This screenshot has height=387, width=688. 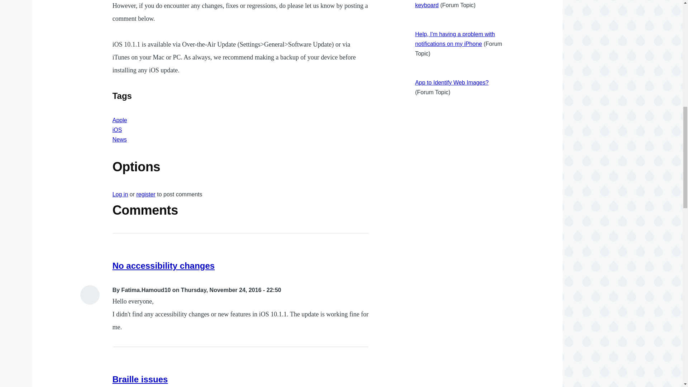 What do you see at coordinates (163, 265) in the screenshot?
I see `No accessibility changes` at bounding box center [163, 265].